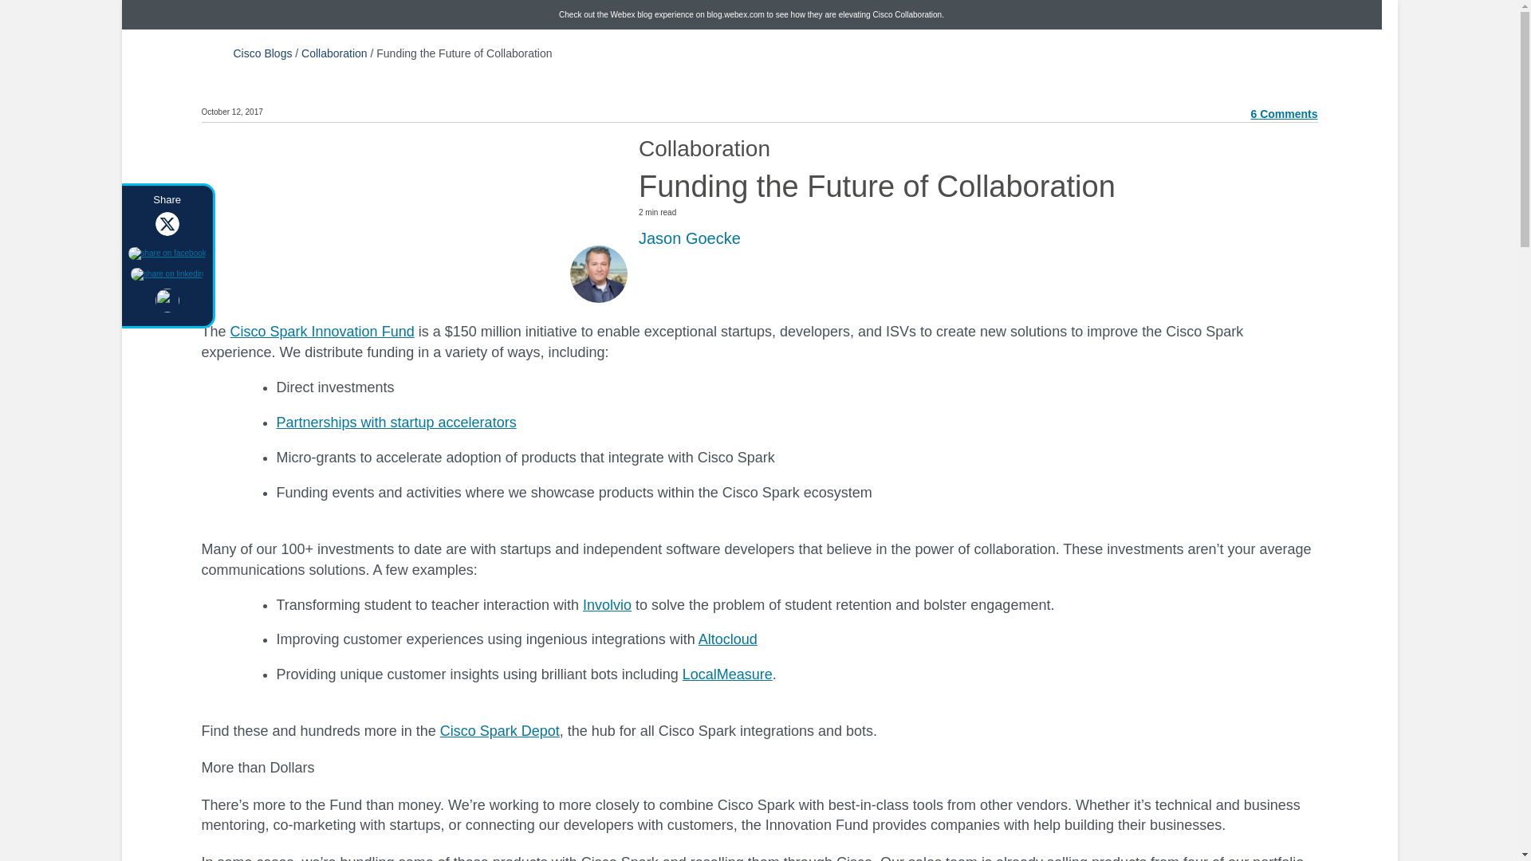  I want to click on Altocloud, so click(727, 639).